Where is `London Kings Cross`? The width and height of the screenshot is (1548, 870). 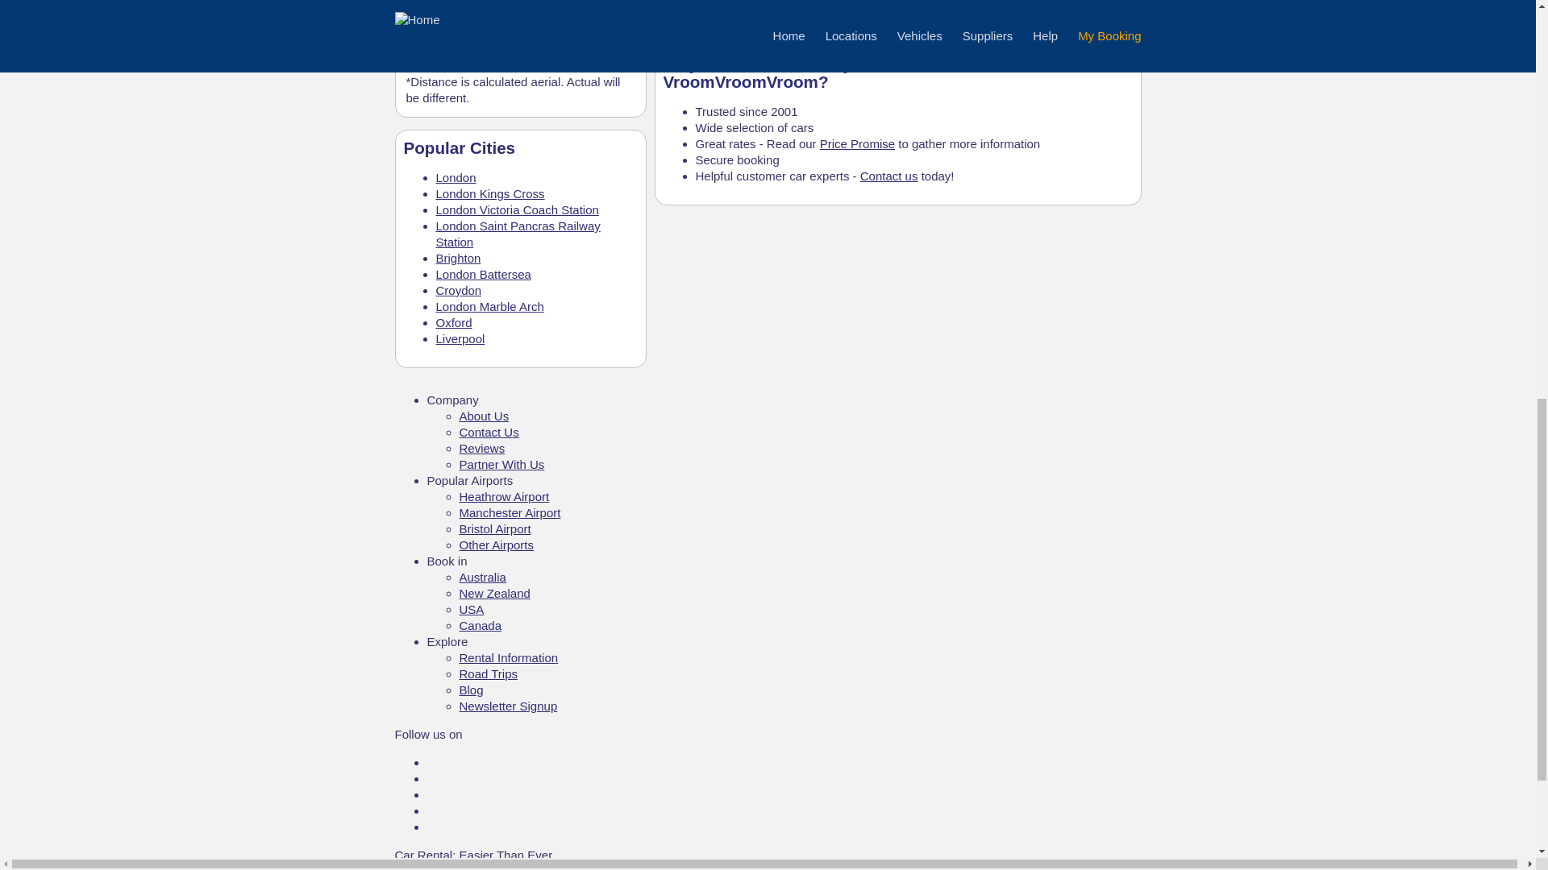
London Kings Cross is located at coordinates (489, 193).